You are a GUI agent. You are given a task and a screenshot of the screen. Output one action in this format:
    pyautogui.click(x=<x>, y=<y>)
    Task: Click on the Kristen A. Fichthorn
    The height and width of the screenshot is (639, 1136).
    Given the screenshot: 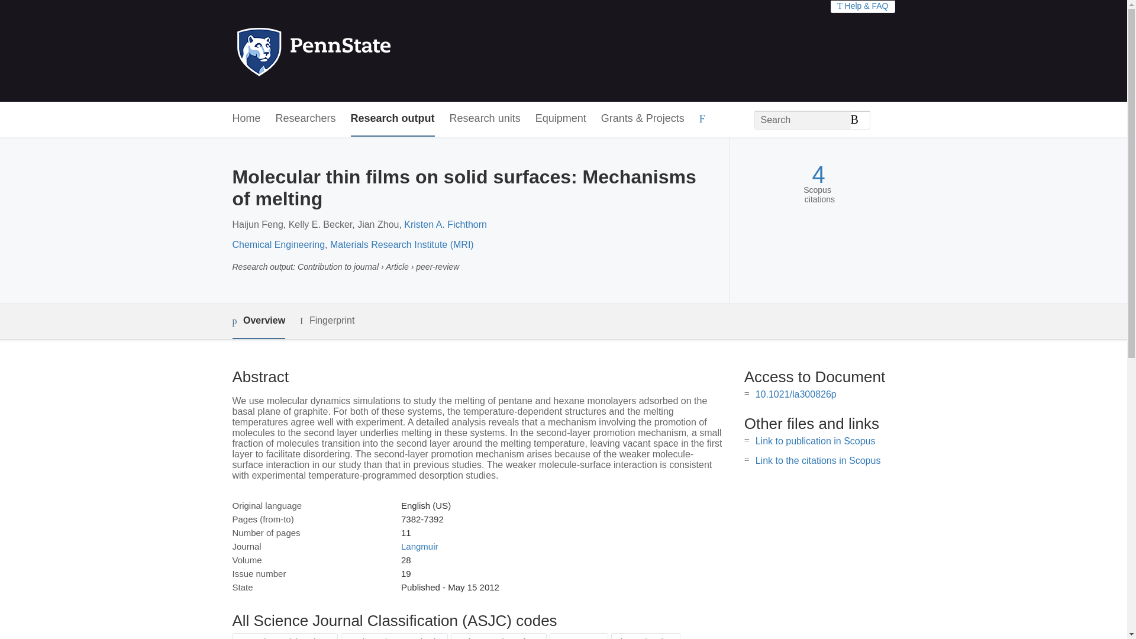 What is the action you would take?
    pyautogui.click(x=446, y=224)
    